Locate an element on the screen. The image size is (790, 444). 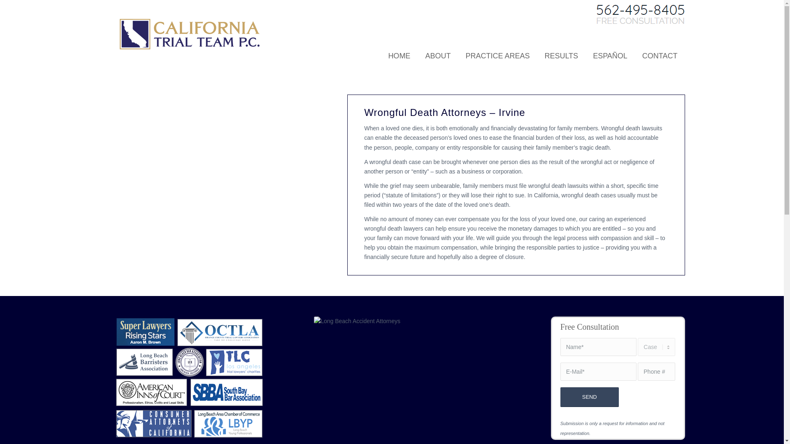
HOME is located at coordinates (399, 49).